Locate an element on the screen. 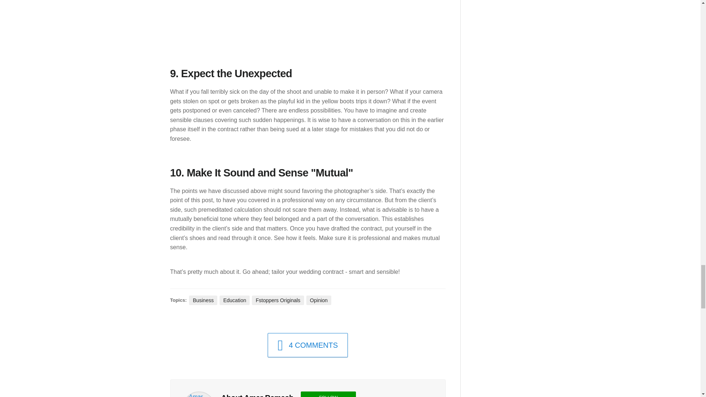  Fstoppers Originals is located at coordinates (278, 300).